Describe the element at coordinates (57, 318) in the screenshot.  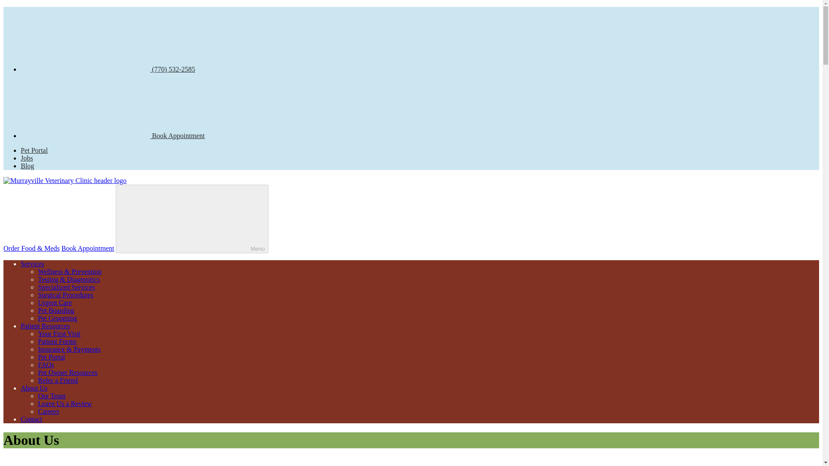
I see `Pet Grooming` at that location.